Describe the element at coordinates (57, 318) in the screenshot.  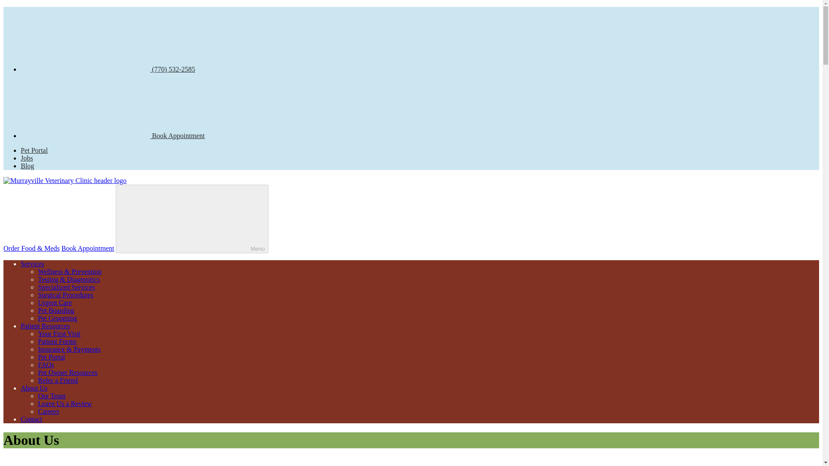
I see `Pet Grooming` at that location.